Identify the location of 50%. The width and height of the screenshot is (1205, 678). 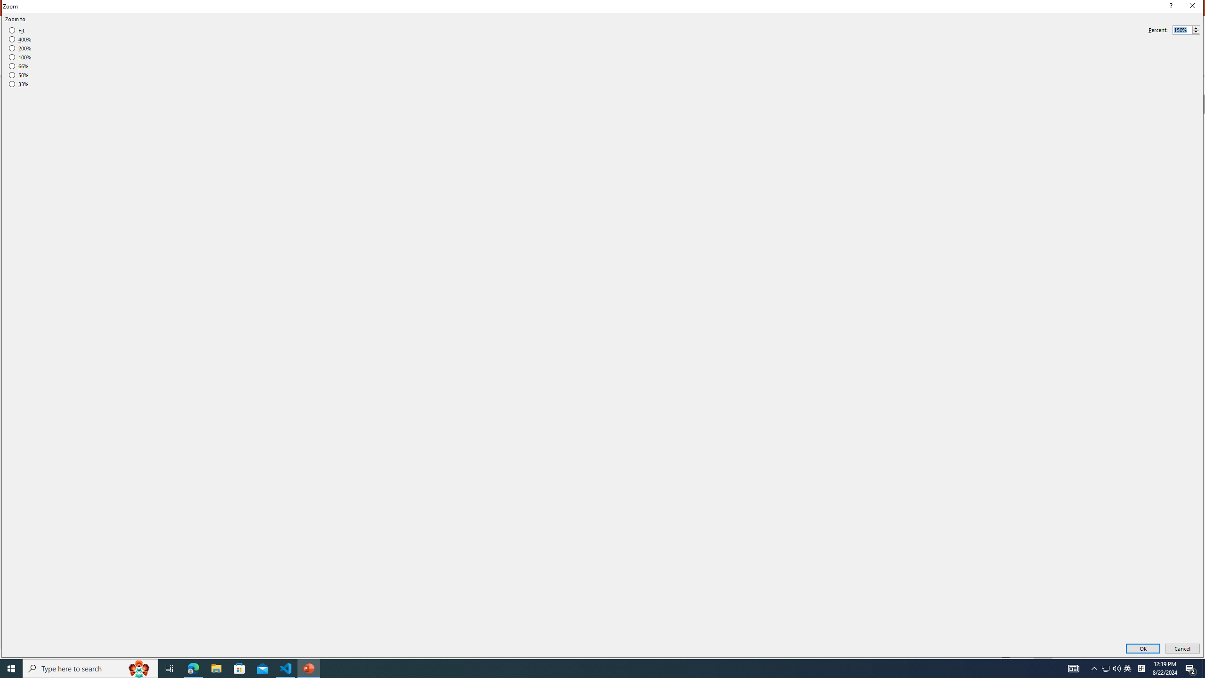
(18, 75).